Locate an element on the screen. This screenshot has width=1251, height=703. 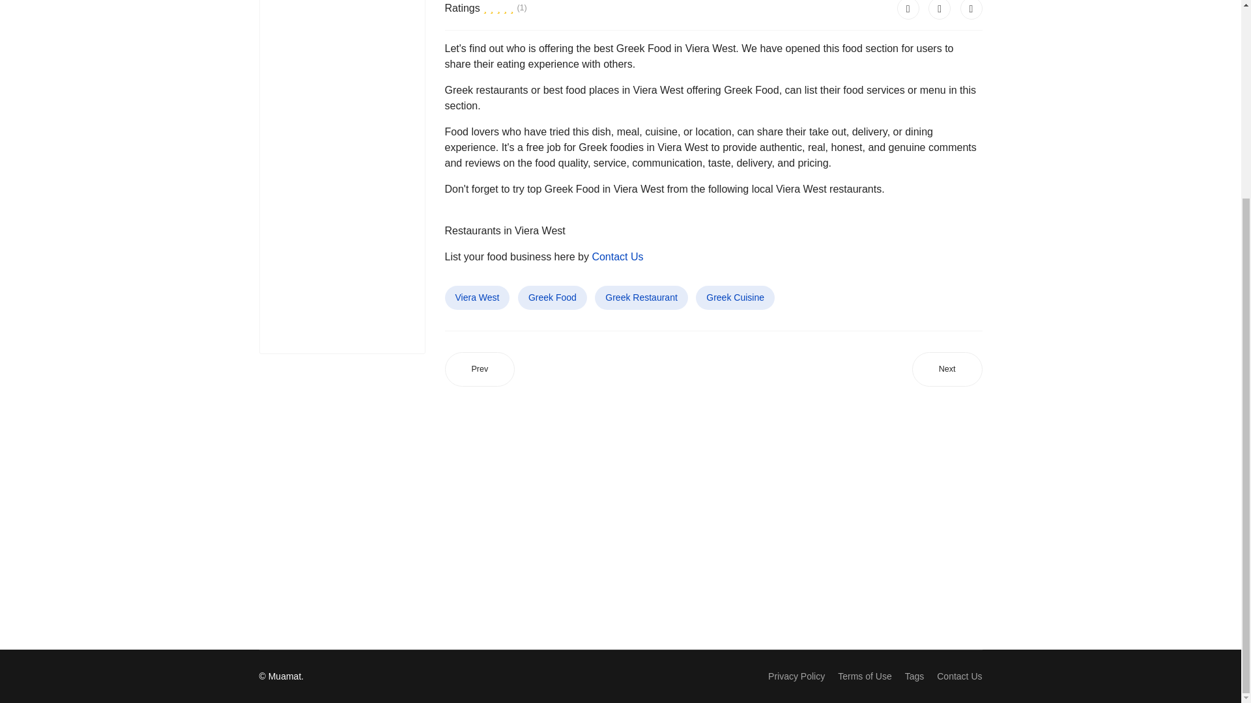
Viera West is located at coordinates (476, 297).